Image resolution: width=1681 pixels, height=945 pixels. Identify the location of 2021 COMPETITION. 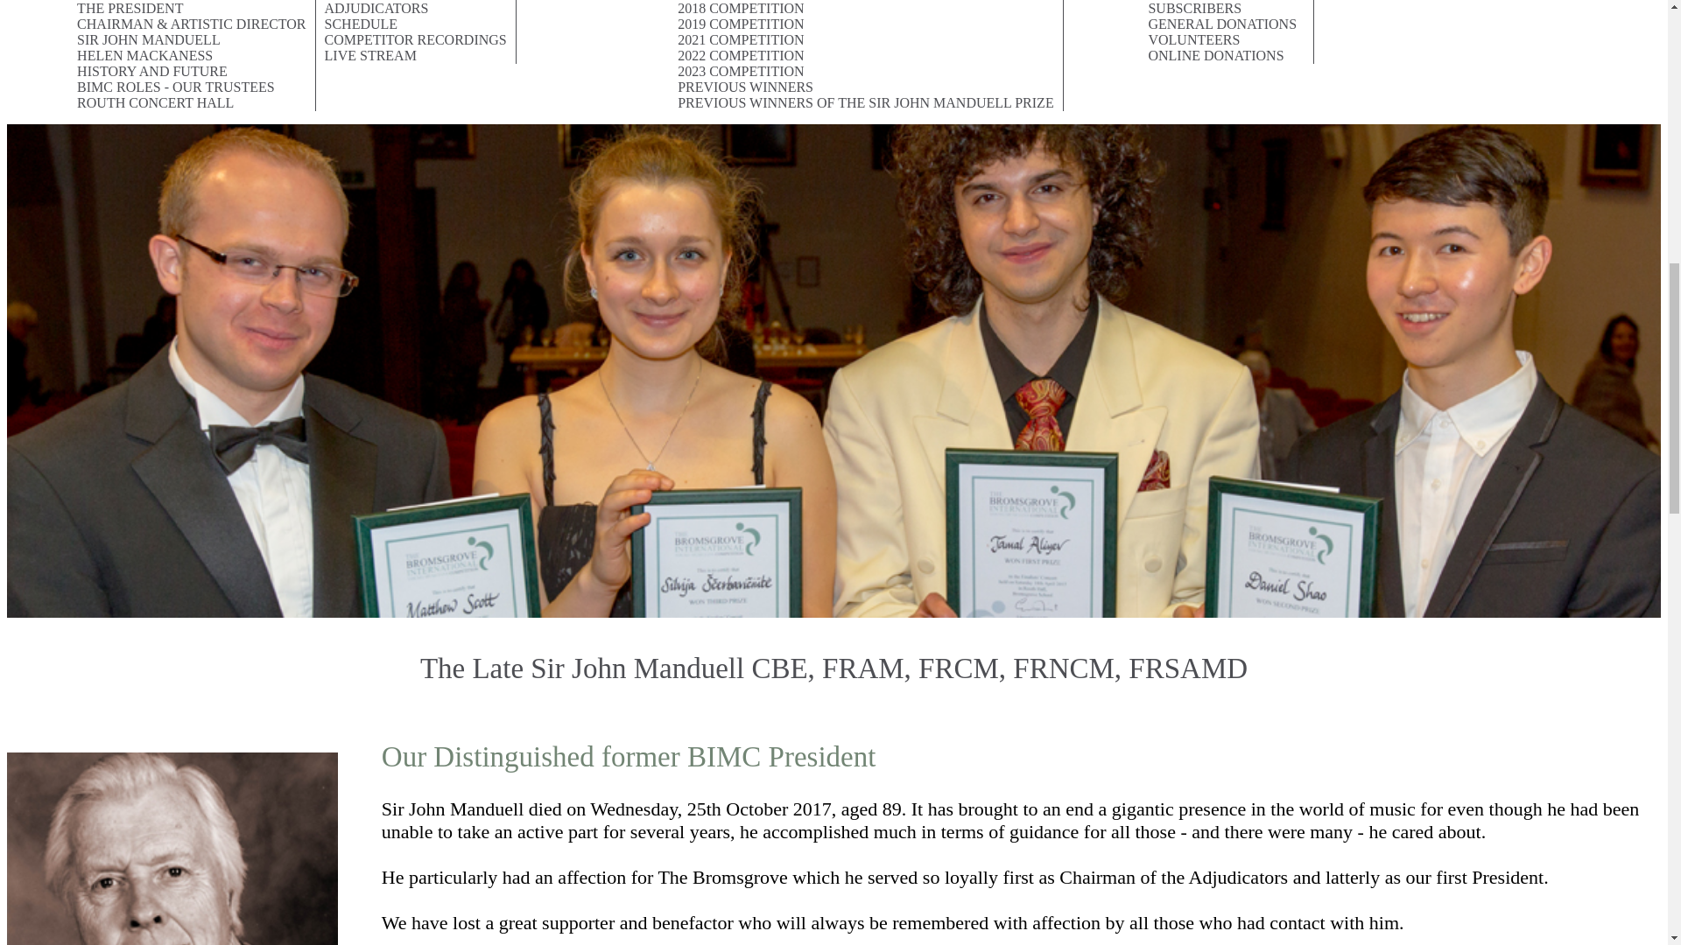
(867, 40).